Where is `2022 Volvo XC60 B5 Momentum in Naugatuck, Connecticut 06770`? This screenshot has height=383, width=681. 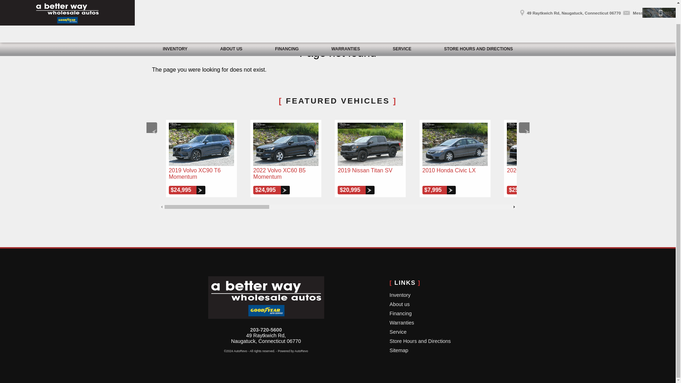
2022 Volvo XC60 B5 Momentum in Naugatuck, Connecticut 06770 is located at coordinates (286, 144).